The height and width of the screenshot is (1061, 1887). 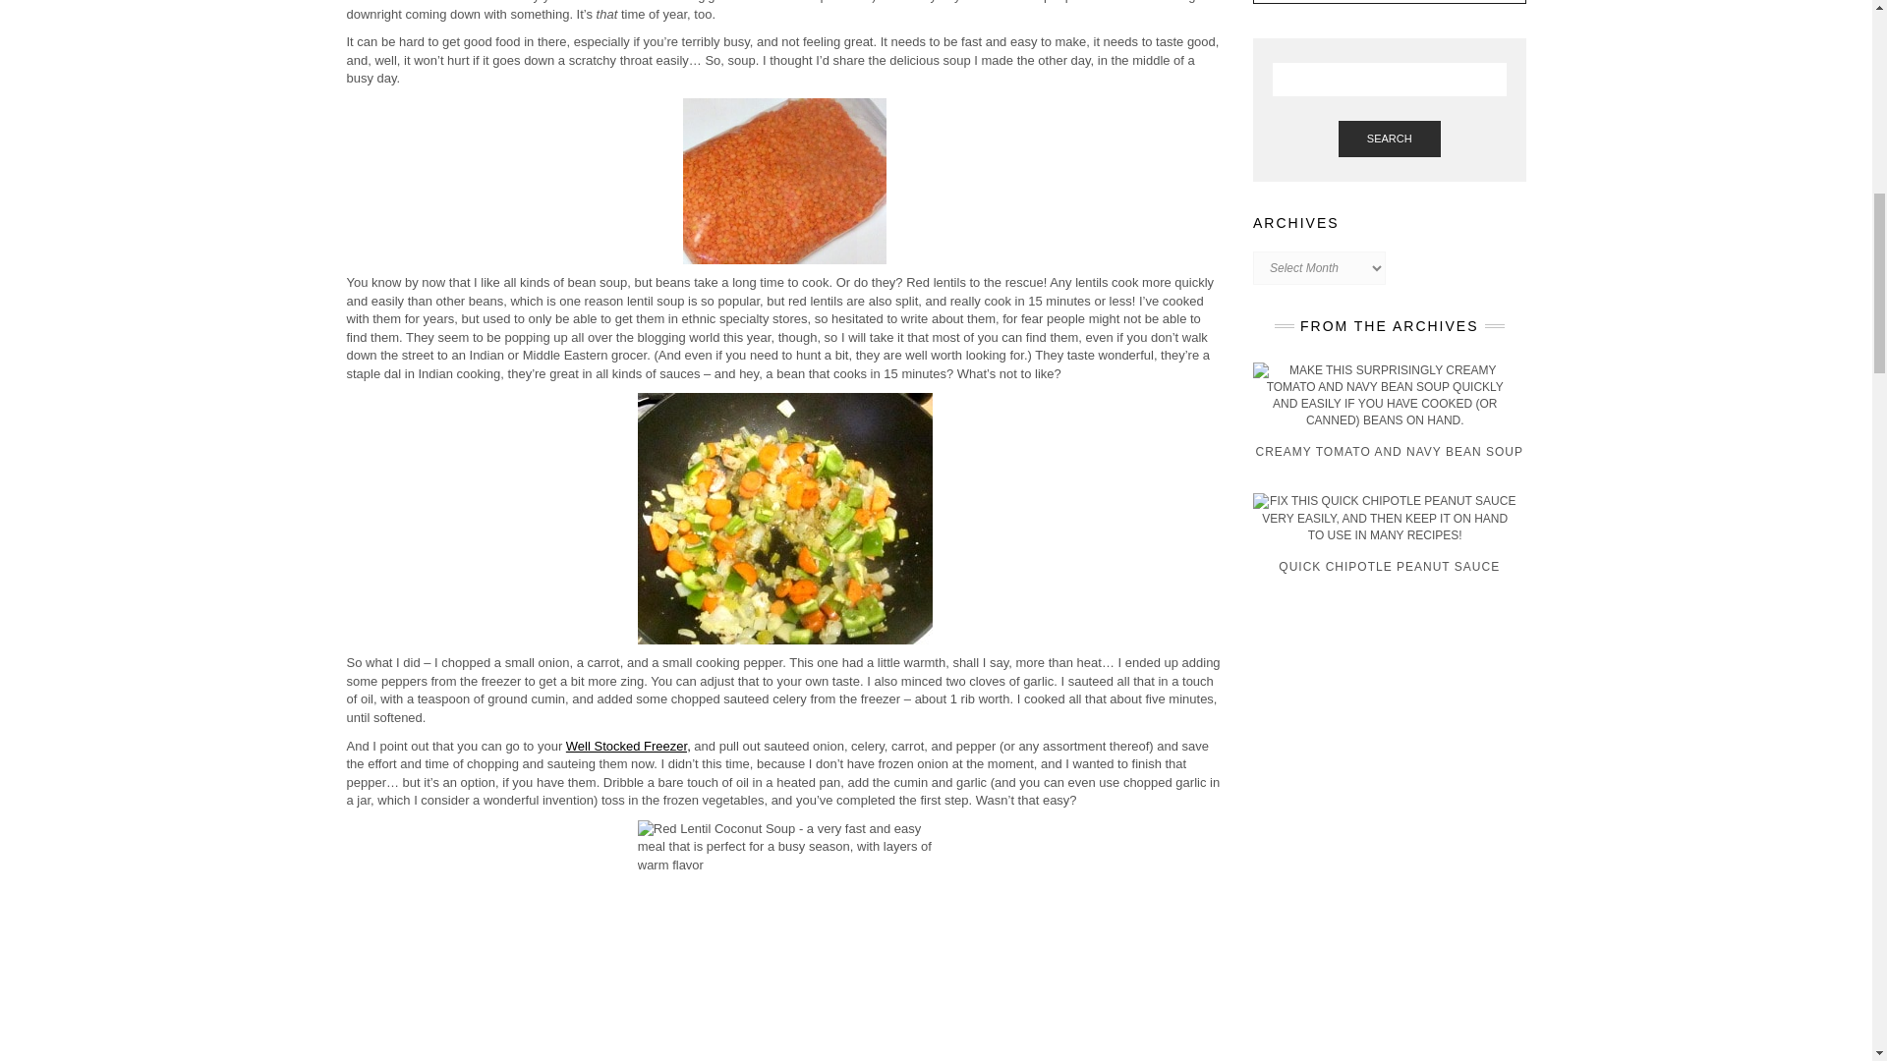 I want to click on SEARCH, so click(x=1390, y=138).